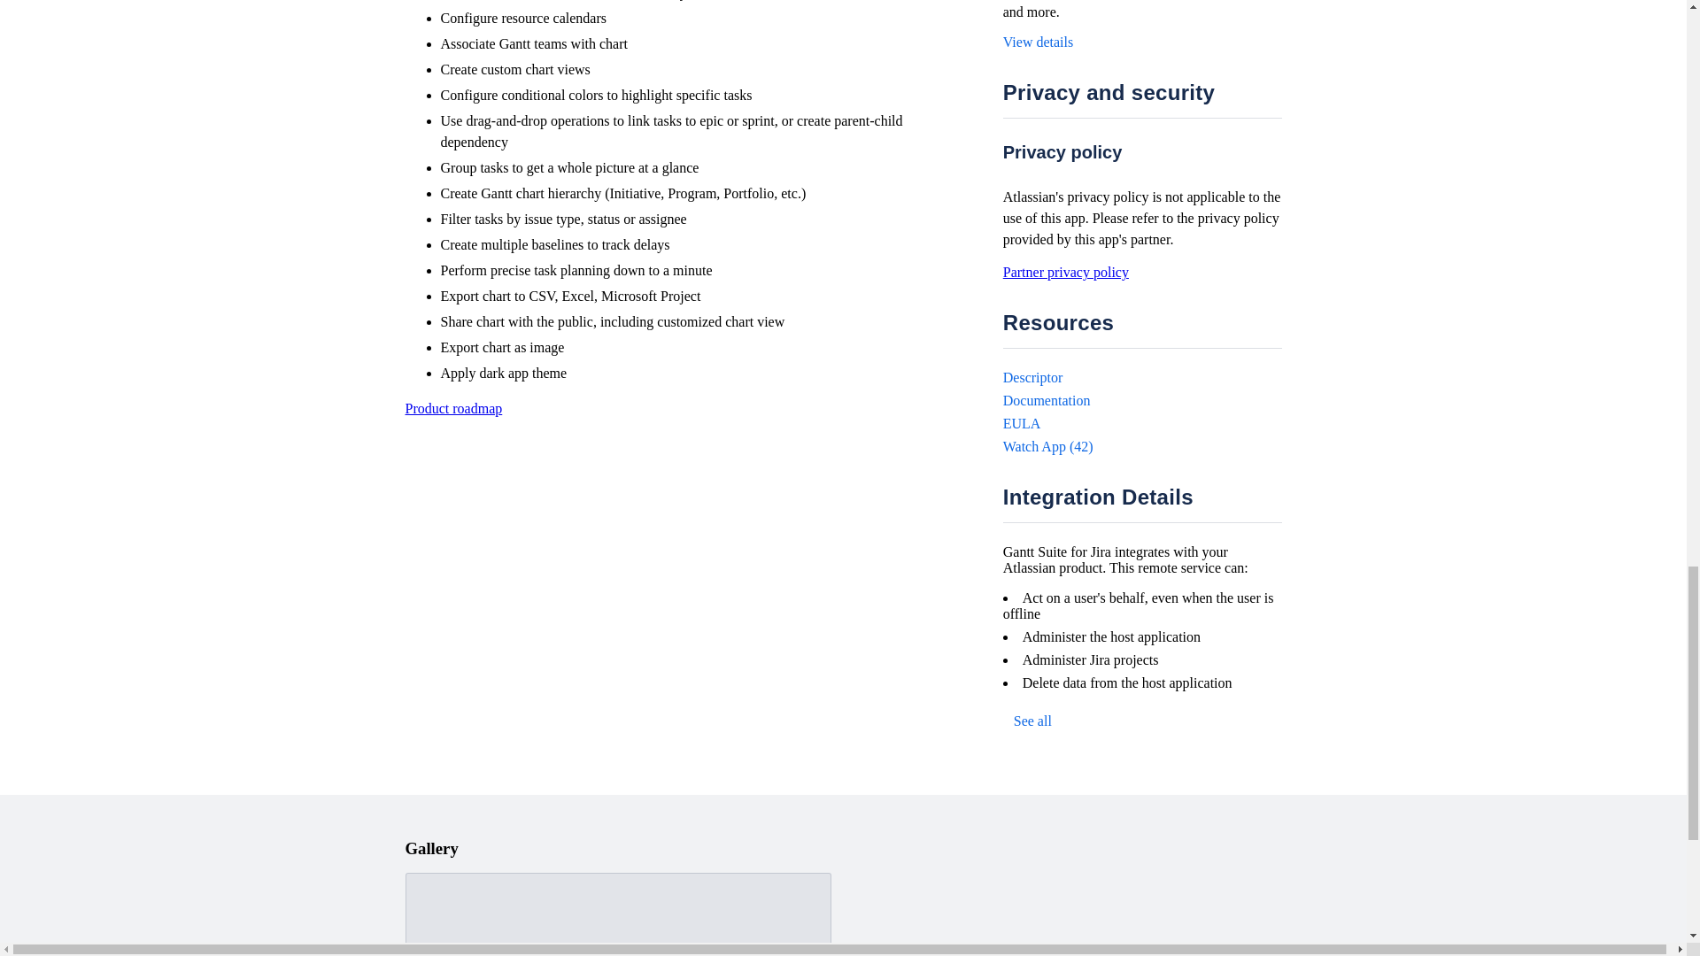 The height and width of the screenshot is (956, 1700). Describe the element at coordinates (1065, 273) in the screenshot. I see `Partner privacy policy` at that location.